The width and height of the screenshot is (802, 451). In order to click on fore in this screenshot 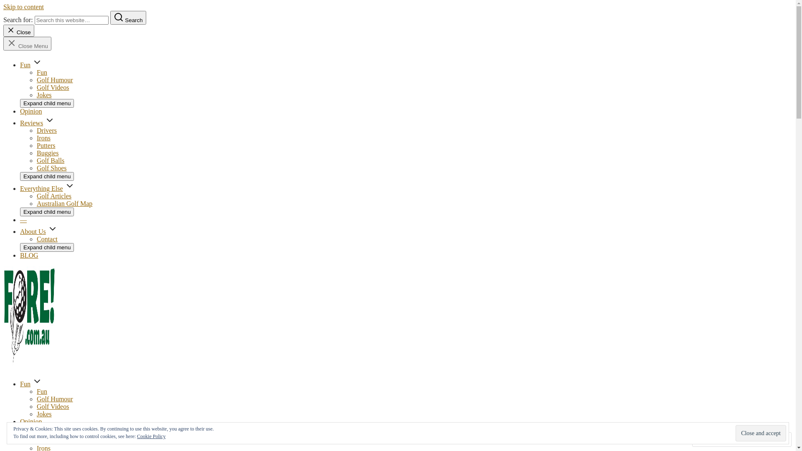, I will do `click(9, 380)`.